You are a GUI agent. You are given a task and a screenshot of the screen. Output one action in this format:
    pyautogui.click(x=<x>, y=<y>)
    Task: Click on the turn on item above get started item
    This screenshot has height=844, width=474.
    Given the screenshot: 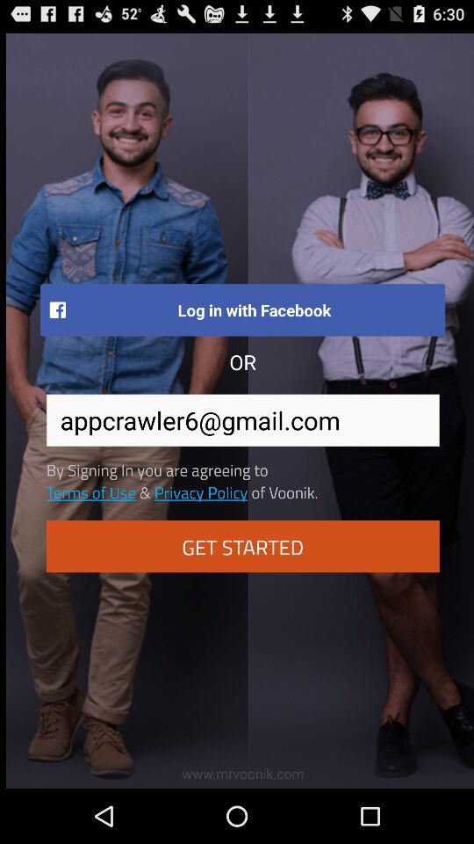 What is the action you would take?
    pyautogui.click(x=200, y=491)
    